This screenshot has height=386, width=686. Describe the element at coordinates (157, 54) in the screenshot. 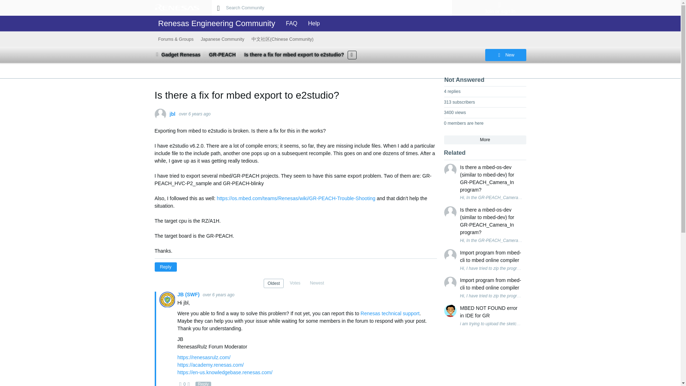

I see `Up to Vault Archive` at that location.